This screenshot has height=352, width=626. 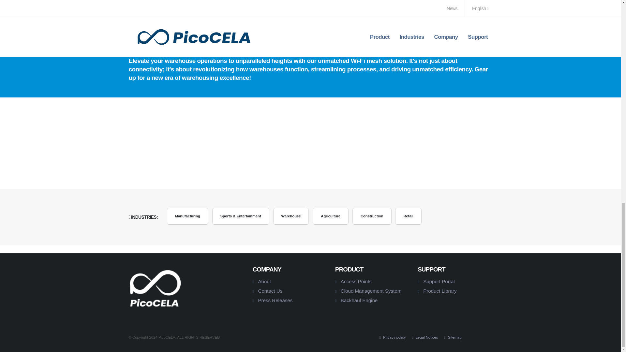 What do you see at coordinates (359, 300) in the screenshot?
I see `Backhaul Engine` at bounding box center [359, 300].